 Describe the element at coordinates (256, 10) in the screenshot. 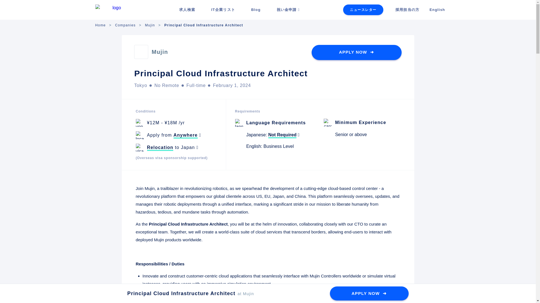

I see `Blog` at that location.